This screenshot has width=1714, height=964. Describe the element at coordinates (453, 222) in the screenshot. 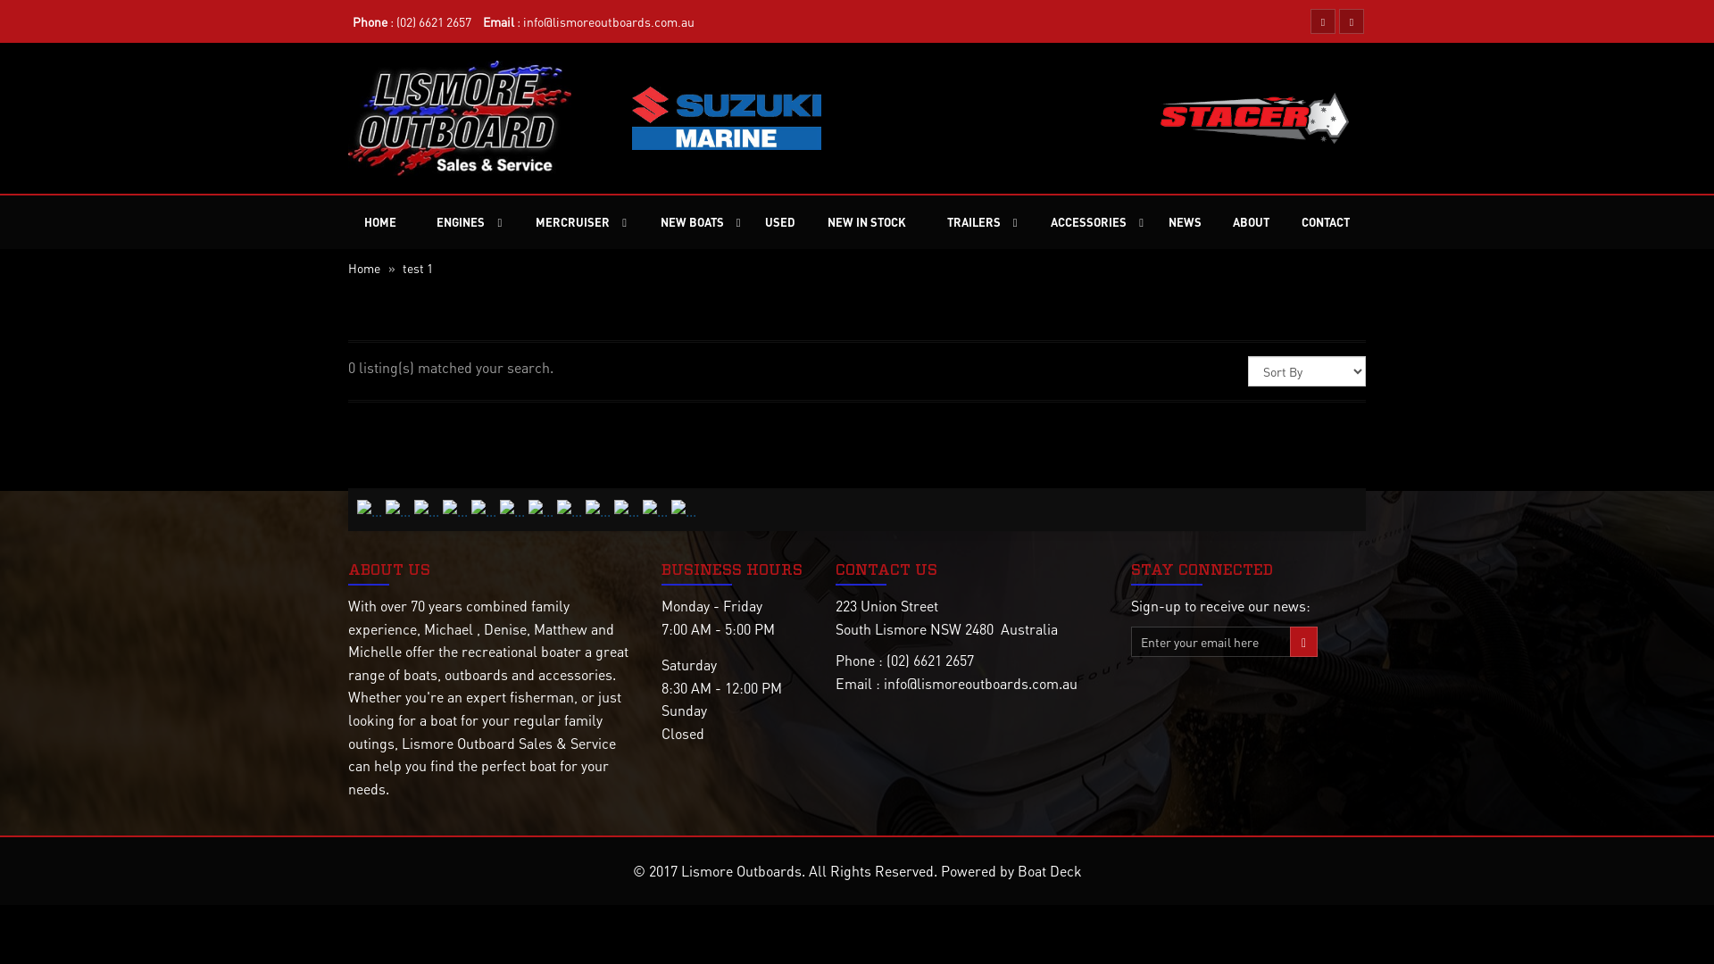

I see `ENGINES` at that location.